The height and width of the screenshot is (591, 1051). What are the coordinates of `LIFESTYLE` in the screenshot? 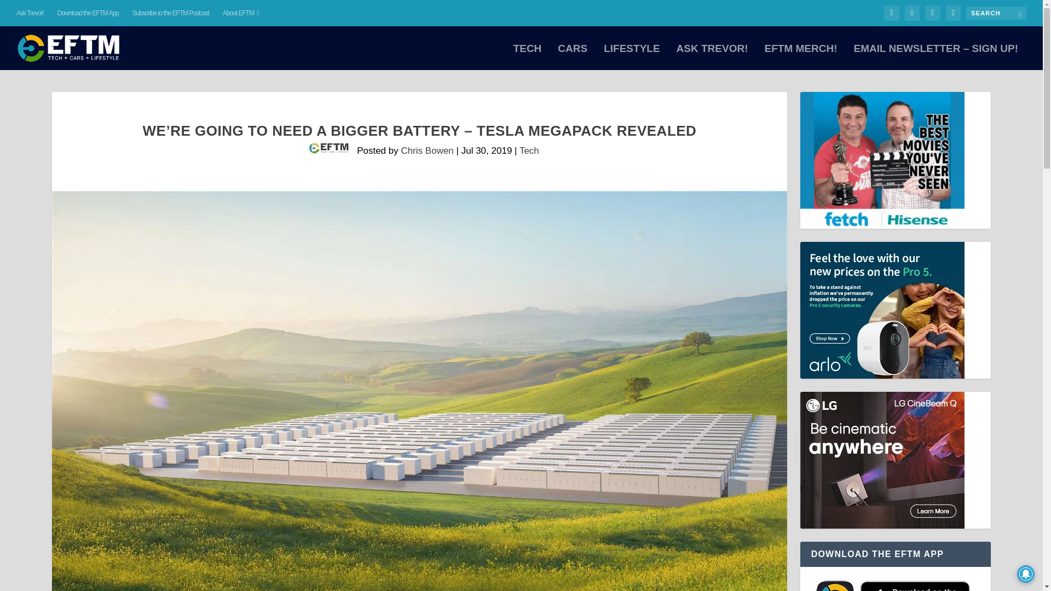 It's located at (632, 57).